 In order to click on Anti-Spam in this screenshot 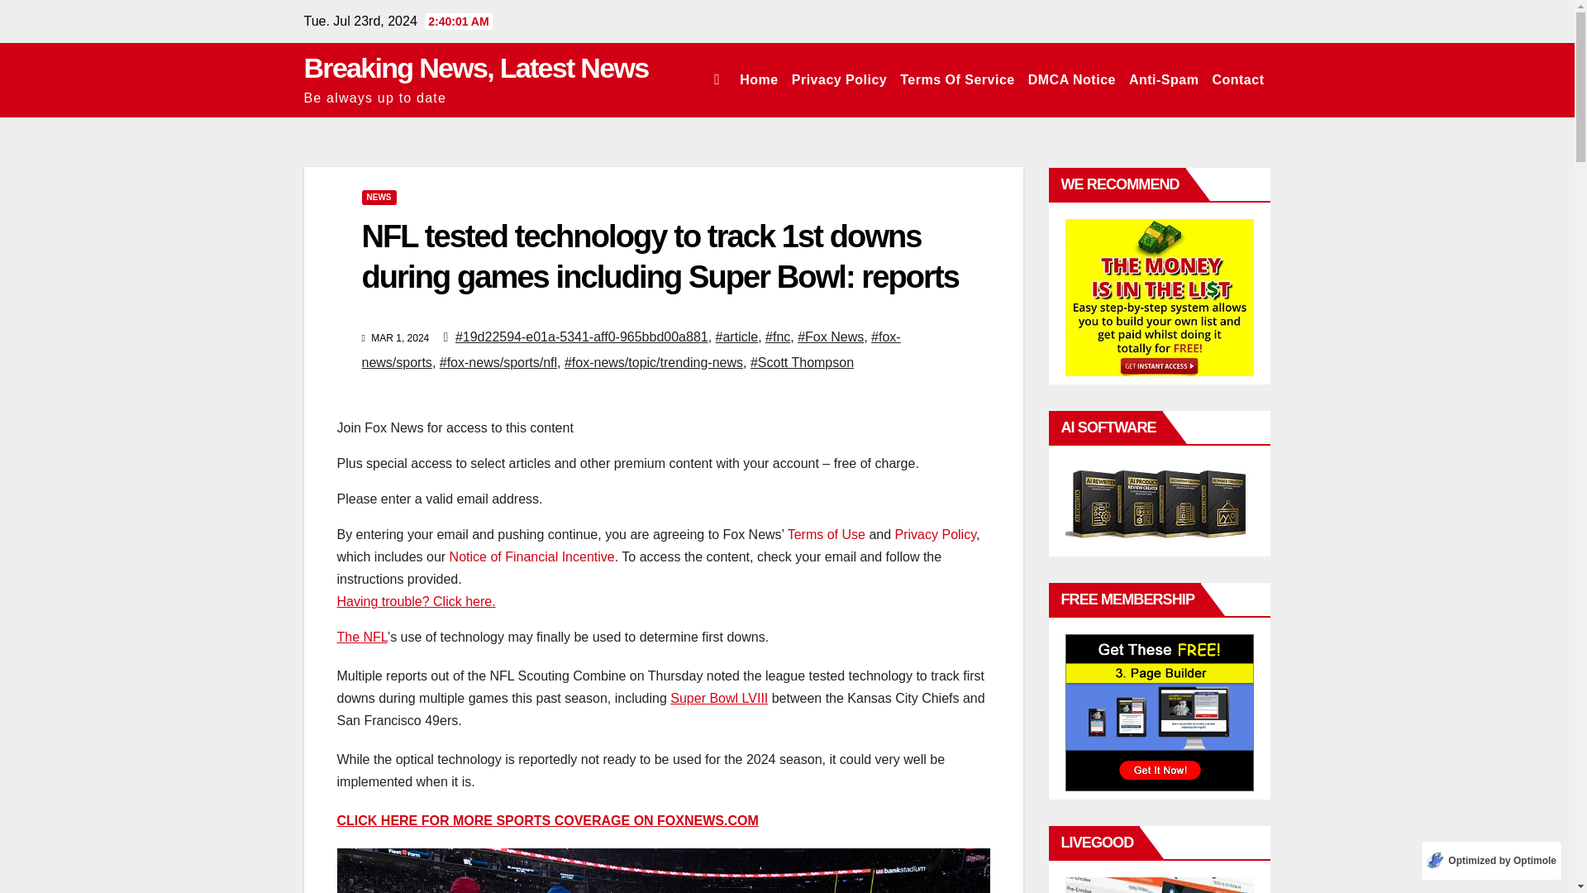, I will do `click(1164, 79)`.